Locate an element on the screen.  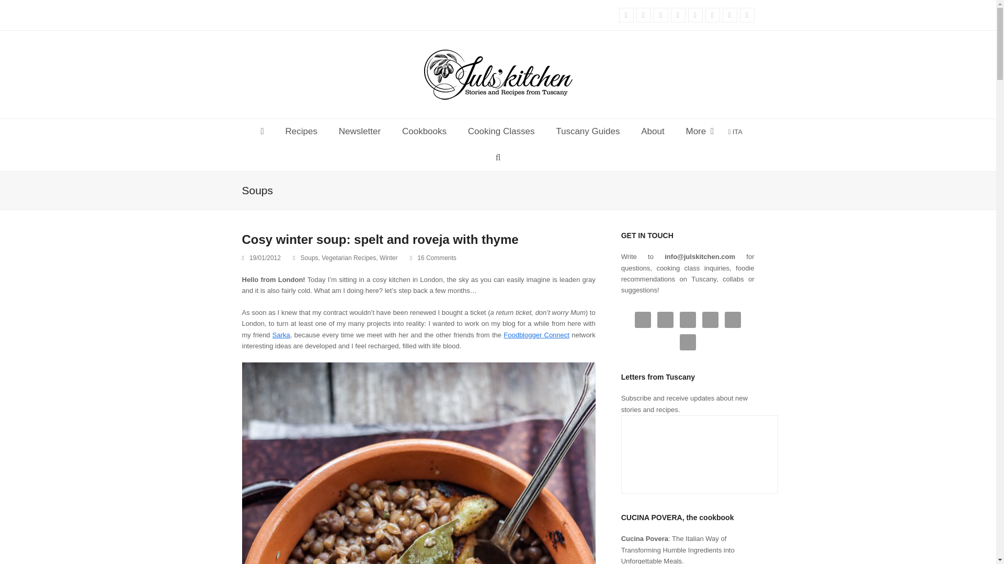
Email is located at coordinates (746, 15).